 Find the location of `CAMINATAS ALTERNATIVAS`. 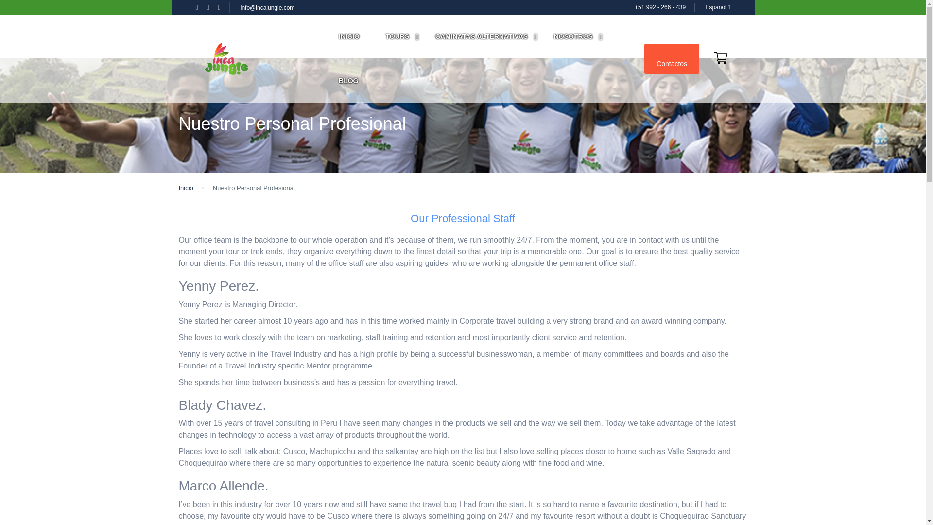

CAMINATAS ALTERNATIVAS is located at coordinates (482, 36).